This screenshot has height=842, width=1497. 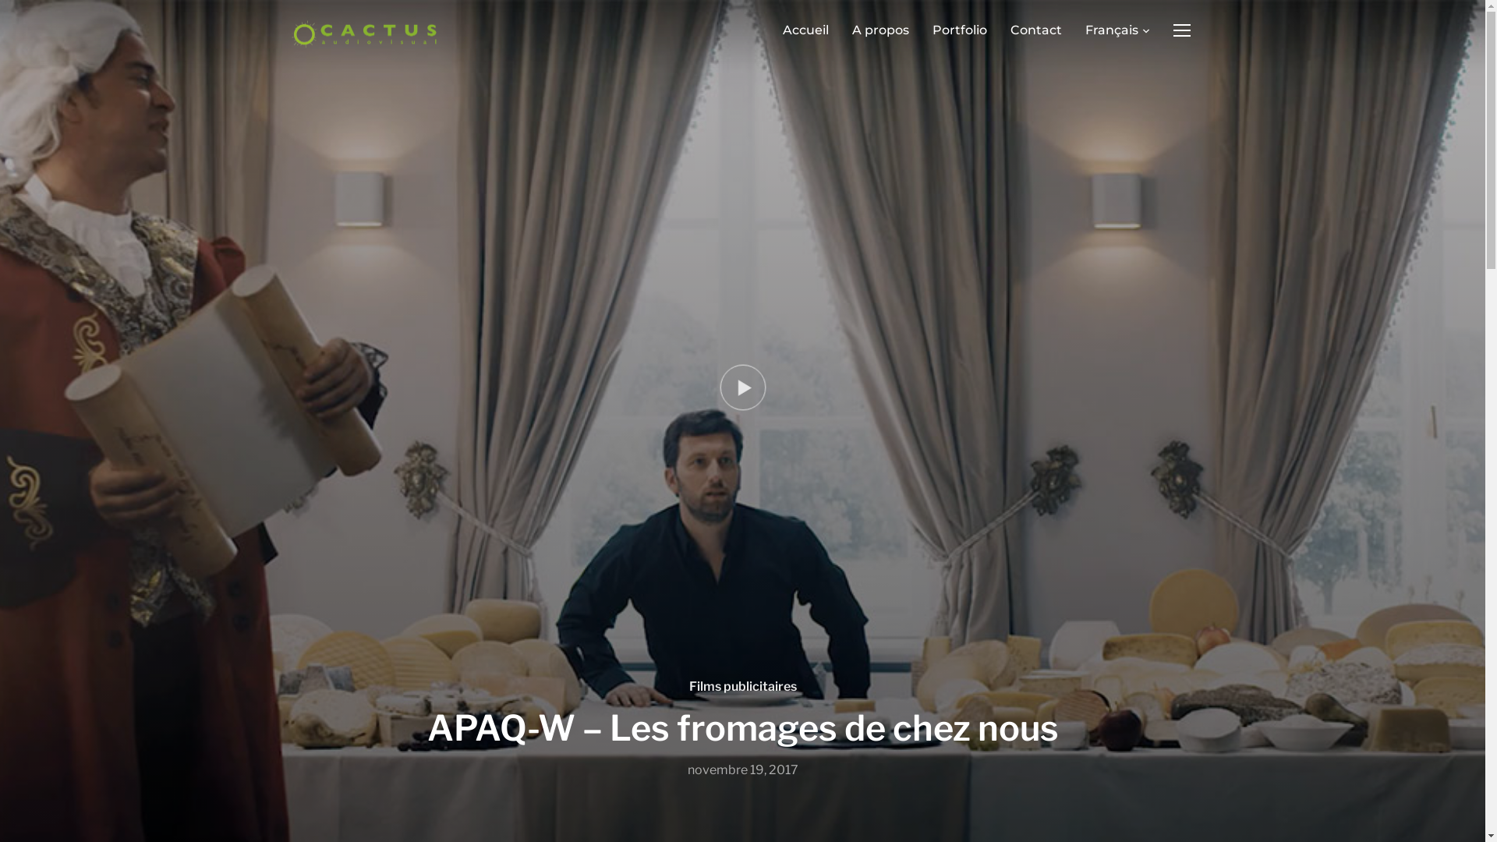 What do you see at coordinates (1036, 30) in the screenshot?
I see `Contact` at bounding box center [1036, 30].